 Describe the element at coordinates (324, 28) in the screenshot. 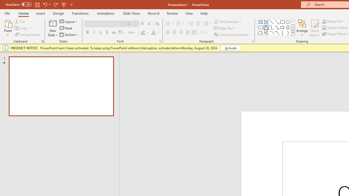

I see `Shape Outline Dark Red, Accent 1` at that location.